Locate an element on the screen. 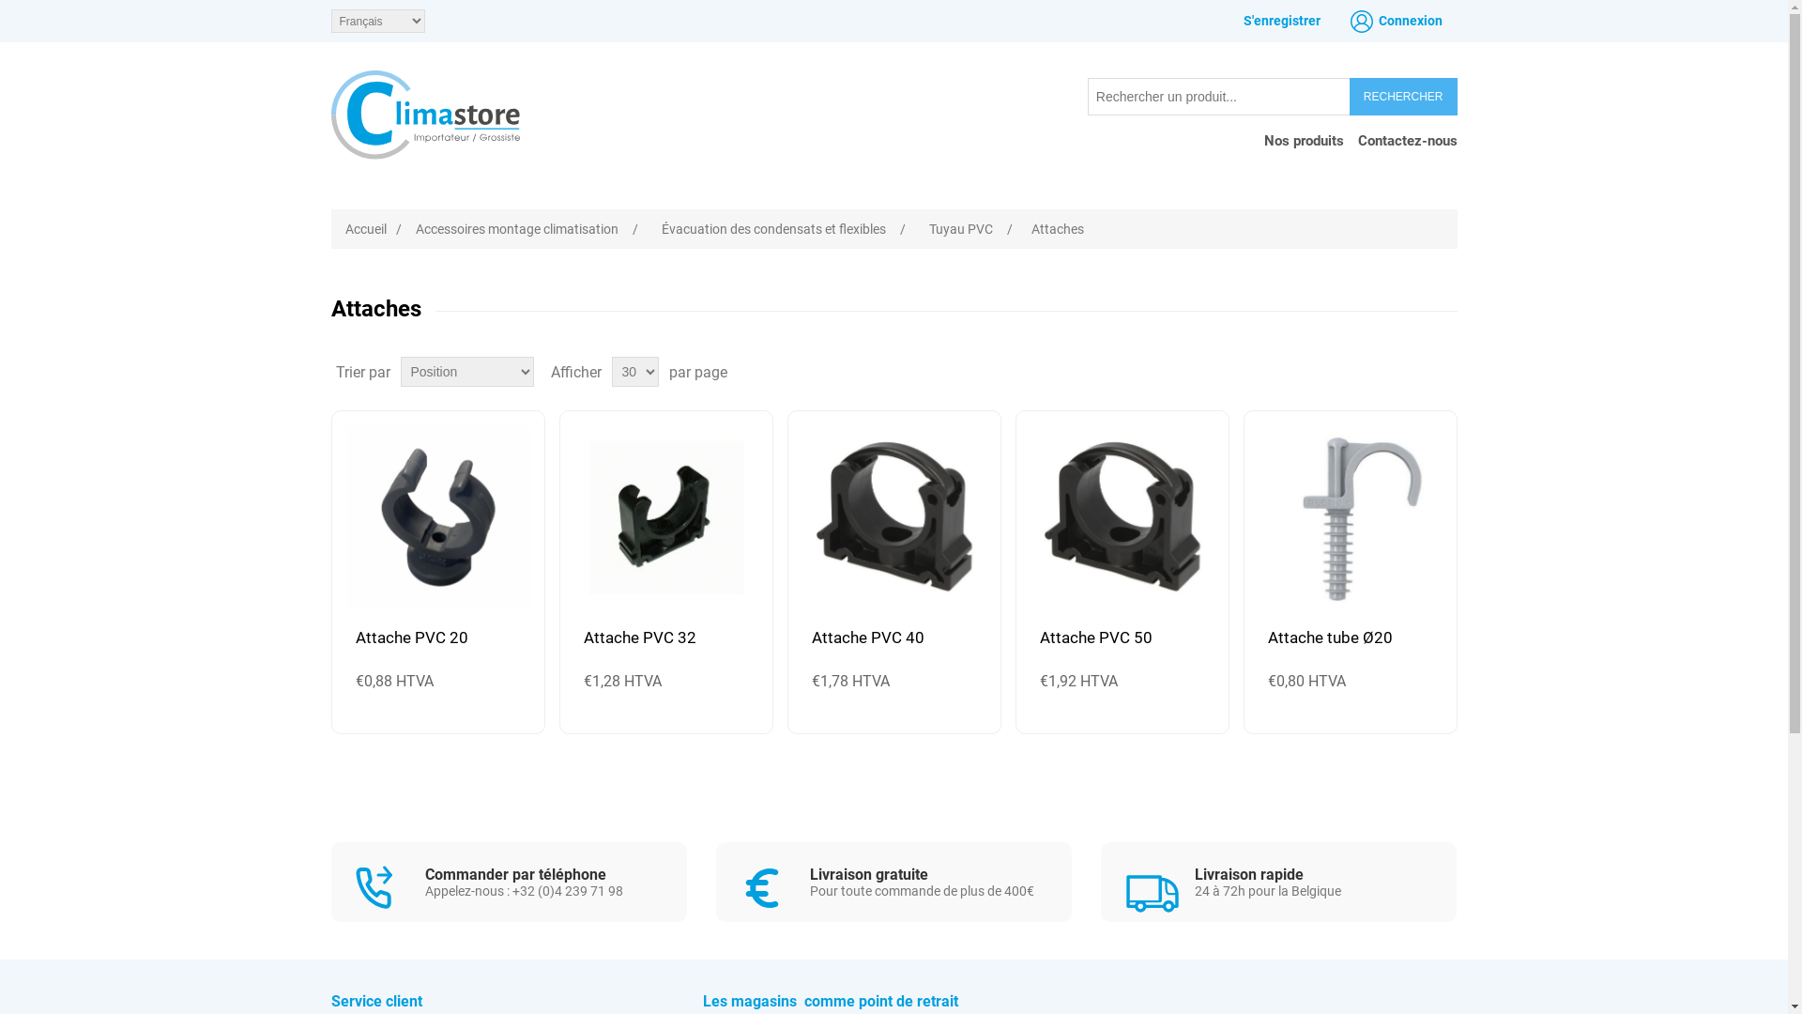  Attache PVC 40 is located at coordinates (893, 638).